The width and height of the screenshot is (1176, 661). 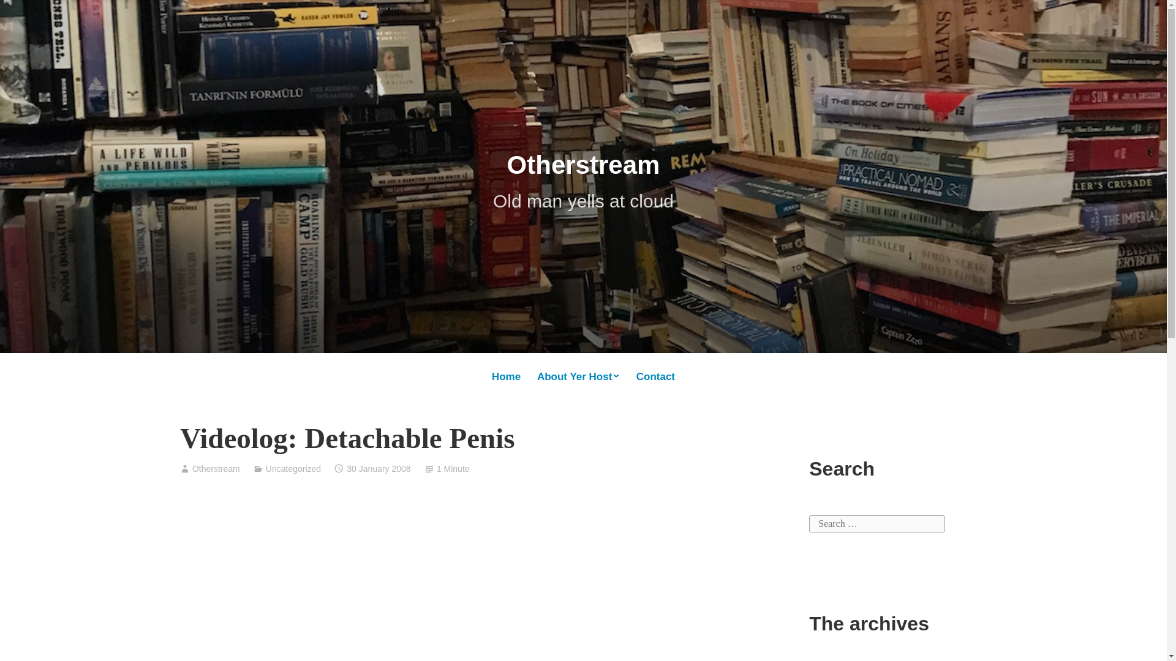 I want to click on About Yer Host, so click(x=578, y=376).